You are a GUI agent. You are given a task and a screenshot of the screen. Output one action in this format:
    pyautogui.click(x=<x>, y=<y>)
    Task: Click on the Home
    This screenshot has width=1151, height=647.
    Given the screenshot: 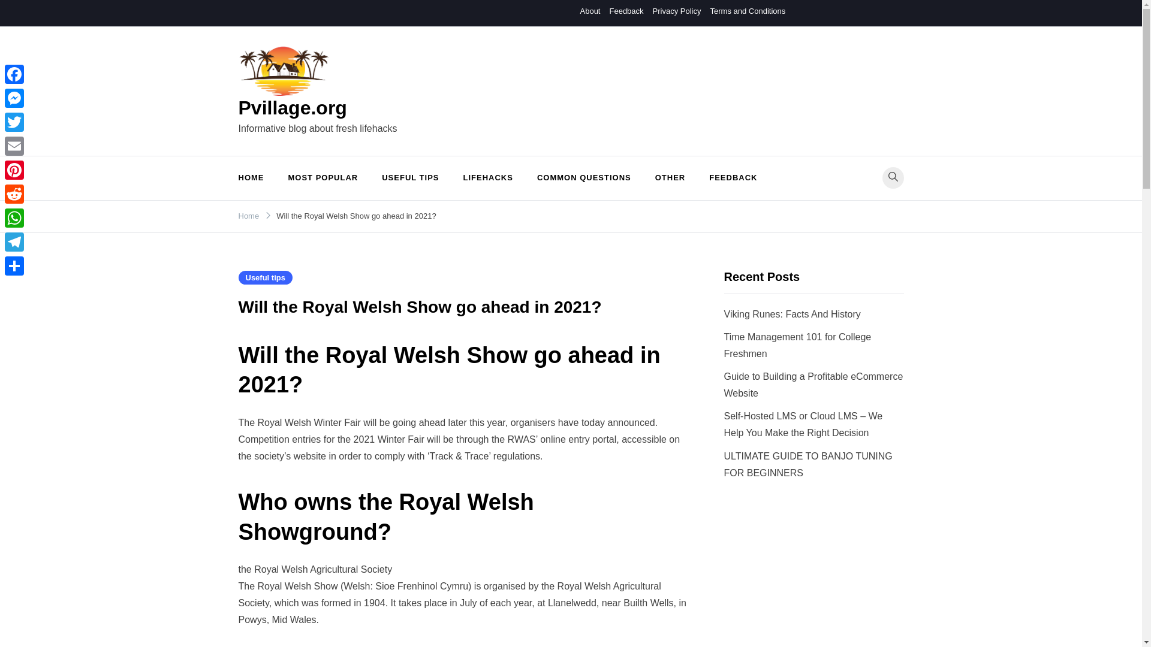 What is the action you would take?
    pyautogui.click(x=249, y=216)
    